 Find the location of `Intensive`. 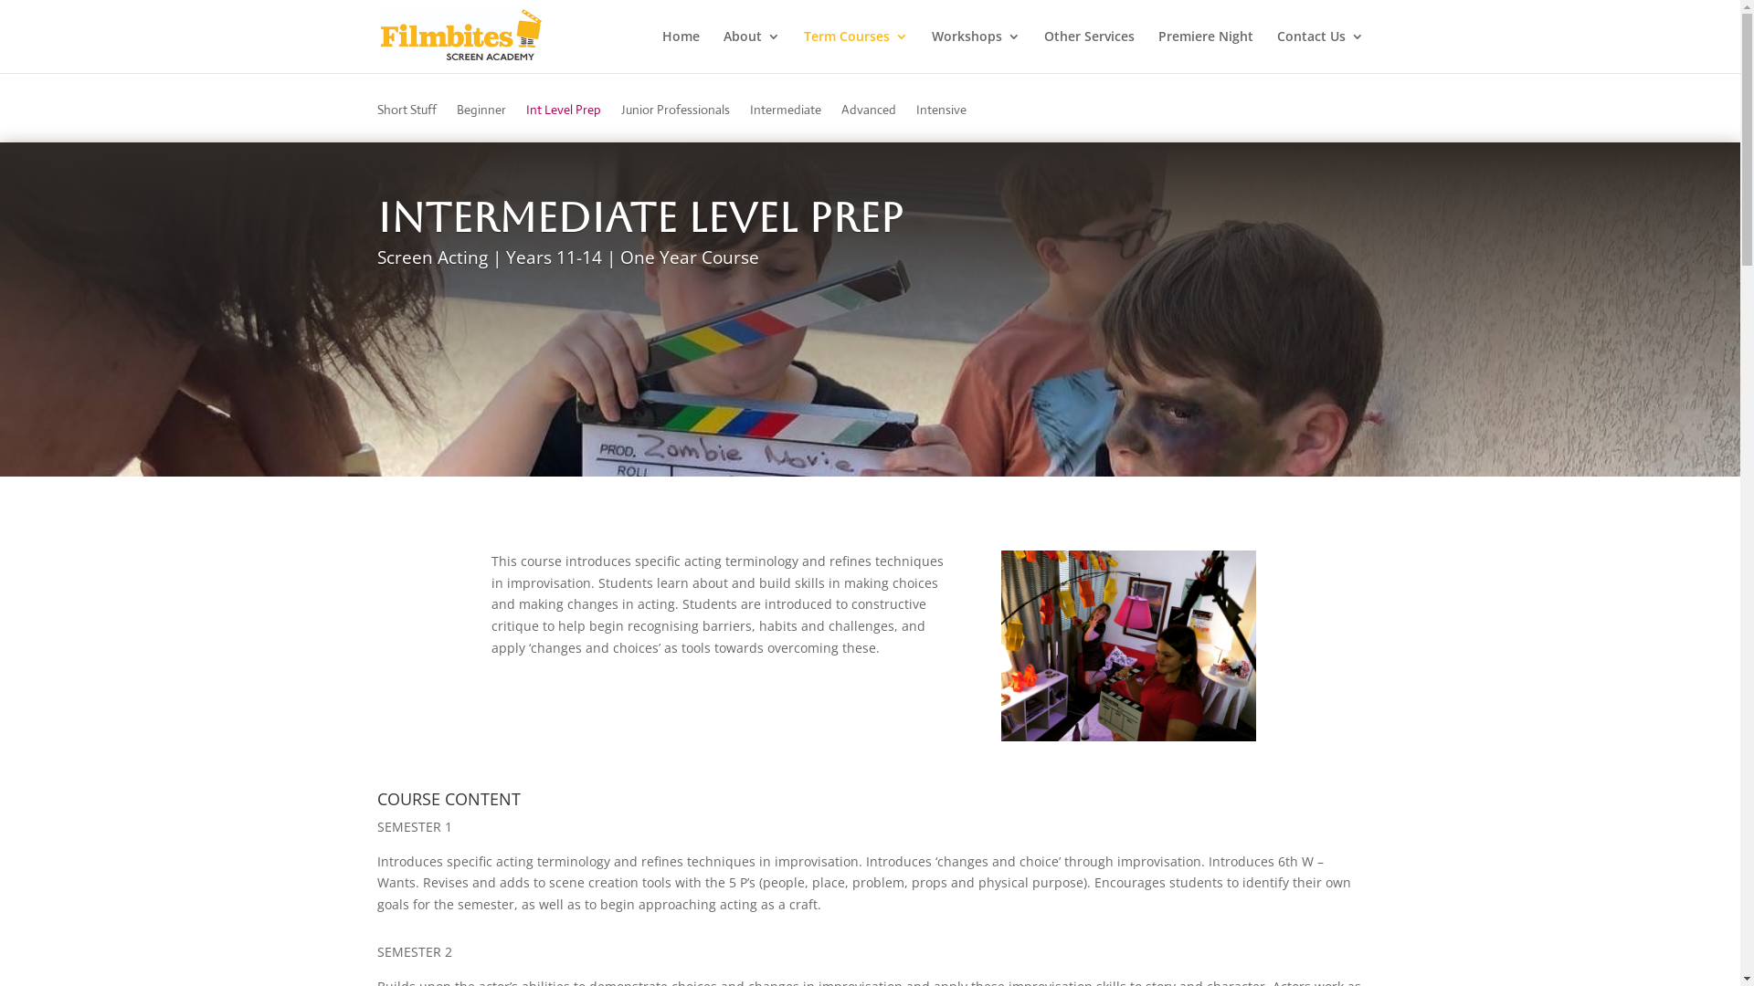

Intensive is located at coordinates (941, 122).